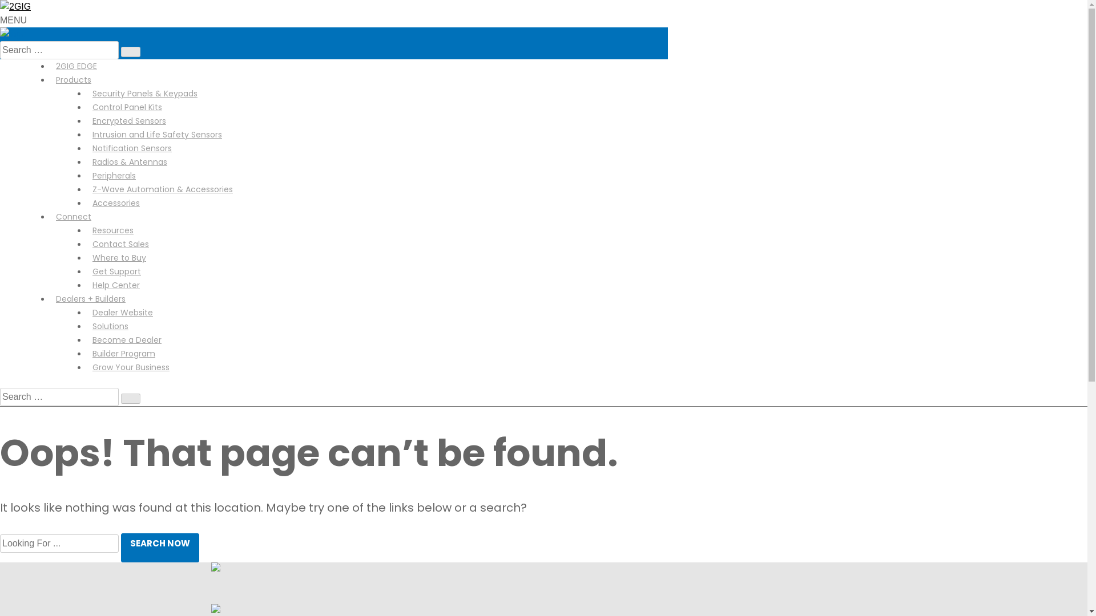  I want to click on Radios & Antennas, so click(130, 162).